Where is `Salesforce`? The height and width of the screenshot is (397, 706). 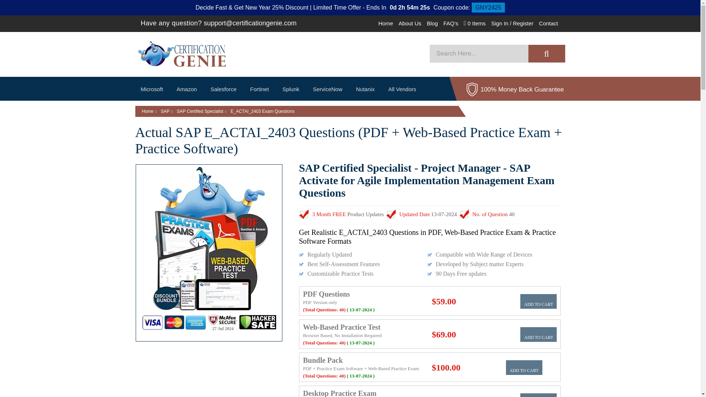
Salesforce is located at coordinates (223, 89).